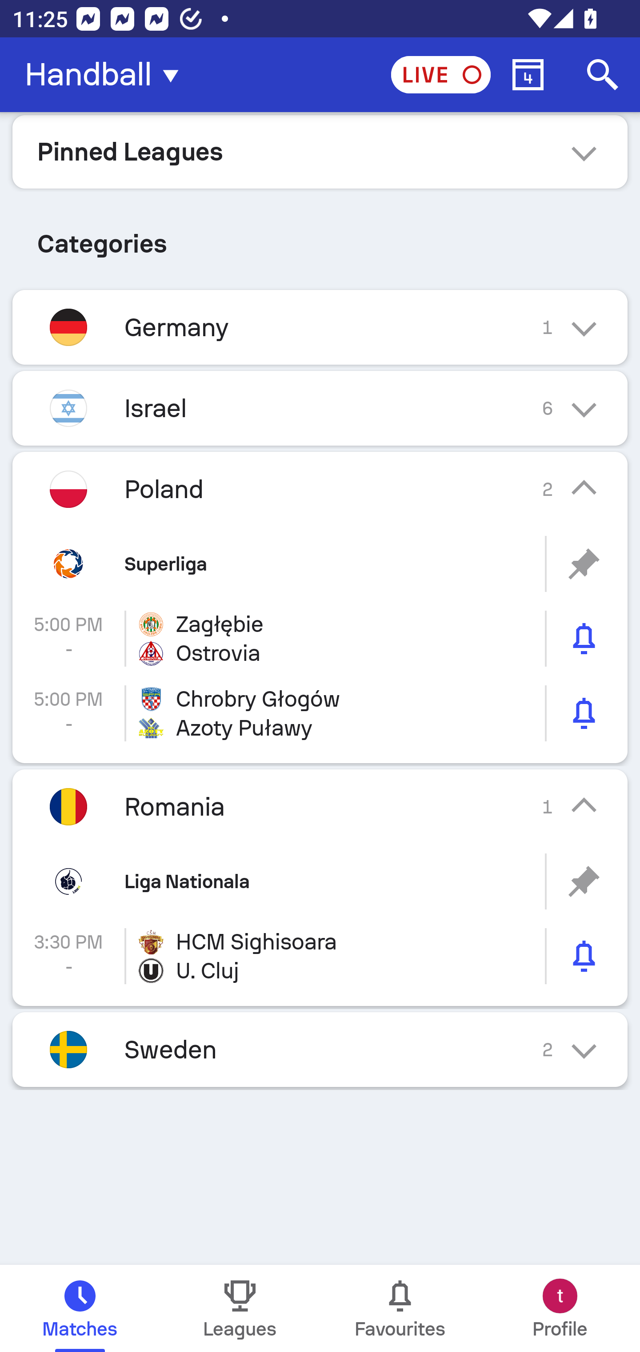  I want to click on Profile, so click(560, 1308).